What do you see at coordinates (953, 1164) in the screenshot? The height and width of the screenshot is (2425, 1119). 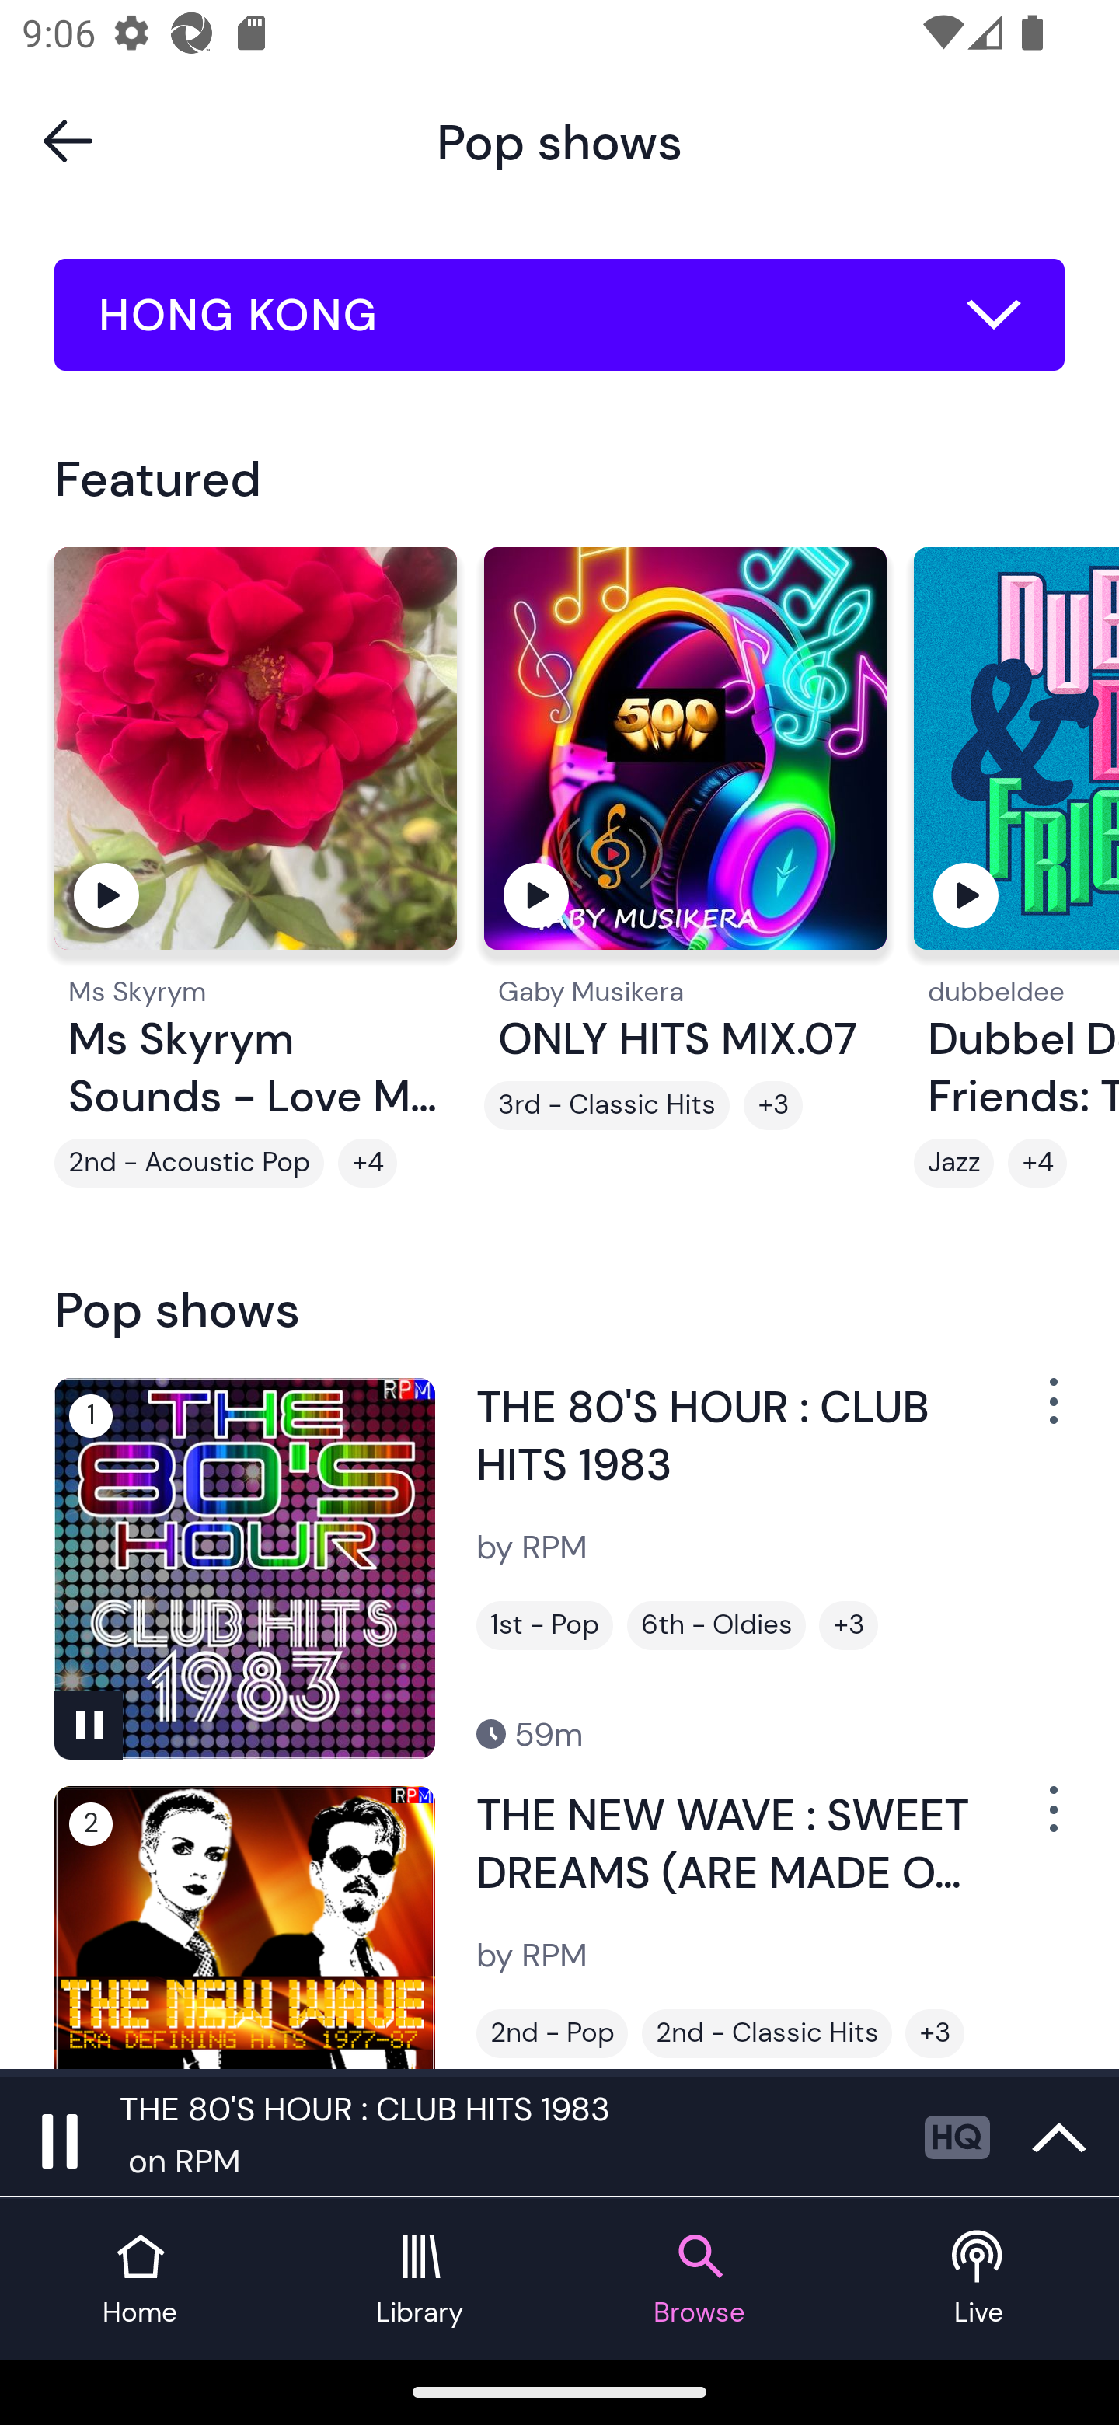 I see `Jazz` at bounding box center [953, 1164].